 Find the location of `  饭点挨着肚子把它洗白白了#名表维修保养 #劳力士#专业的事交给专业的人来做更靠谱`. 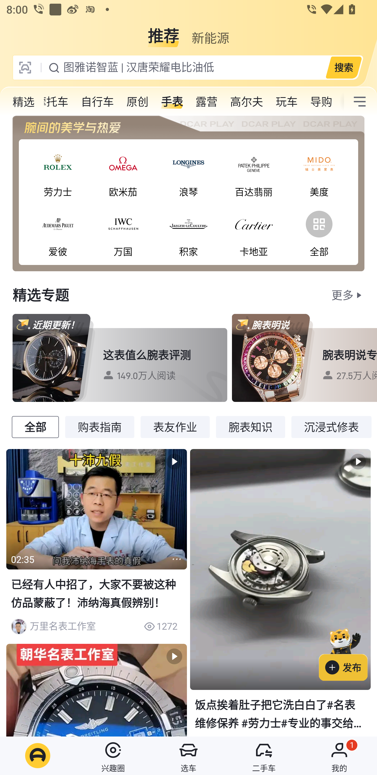

  饭点挨着肚子把它洗白白了#名表维修保养 #劳力士#专业的事交给专业的人来做更靠谱 is located at coordinates (280, 592).